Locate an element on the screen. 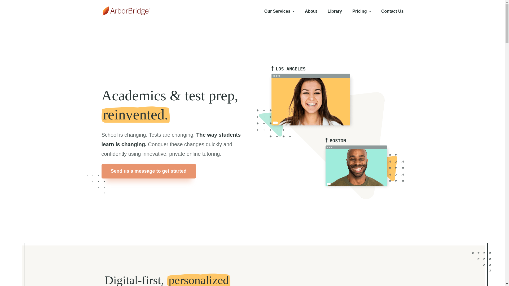  Contact Us is located at coordinates (392, 11).